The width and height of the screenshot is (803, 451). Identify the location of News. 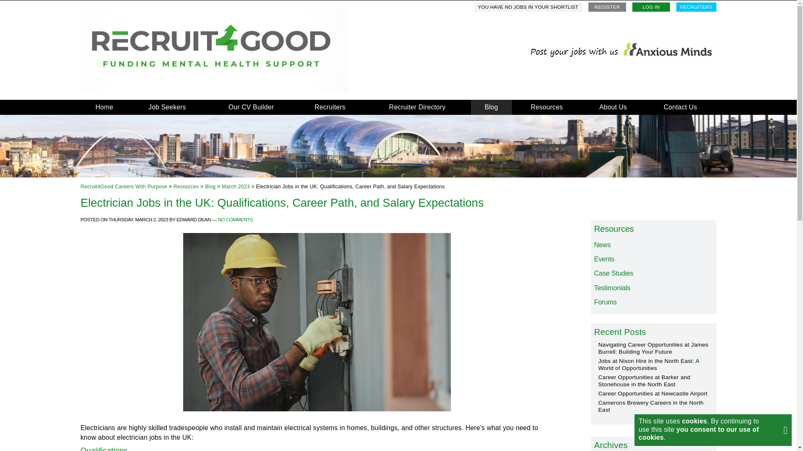
(653, 245).